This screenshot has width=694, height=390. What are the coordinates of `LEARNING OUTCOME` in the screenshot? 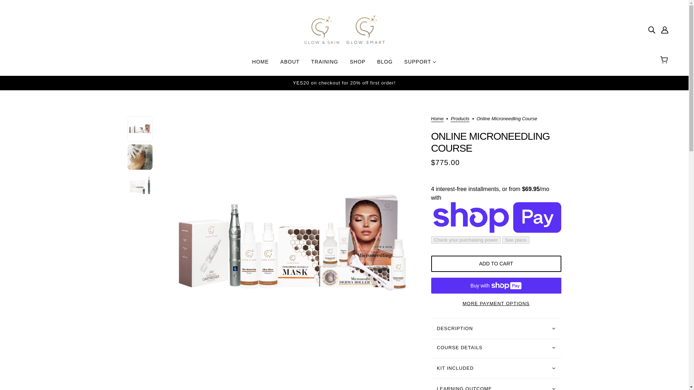 It's located at (496, 384).